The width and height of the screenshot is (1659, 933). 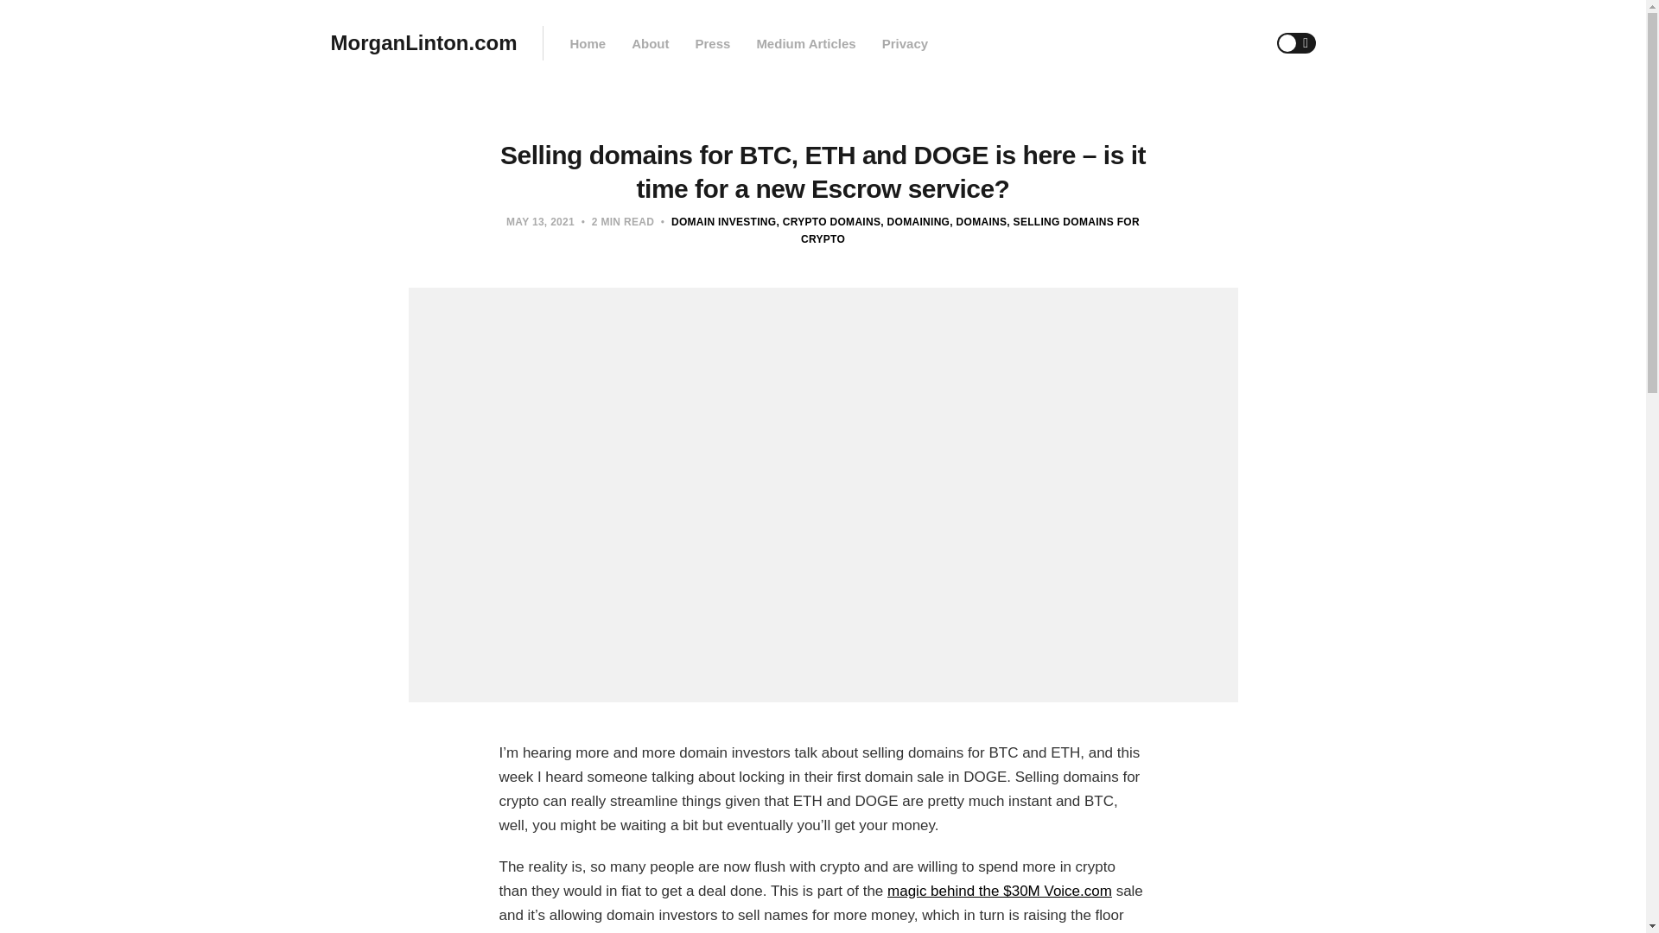 What do you see at coordinates (905, 43) in the screenshot?
I see `Privacy` at bounding box center [905, 43].